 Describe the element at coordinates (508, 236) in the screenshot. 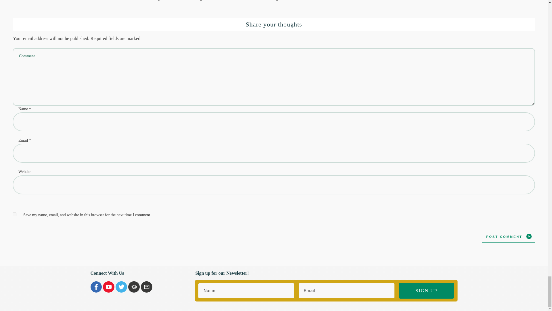

I see `POST COMMENT` at that location.